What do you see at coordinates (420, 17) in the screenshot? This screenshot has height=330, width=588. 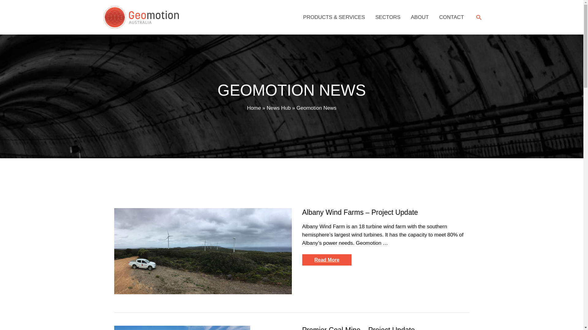 I see `ABOUT` at bounding box center [420, 17].